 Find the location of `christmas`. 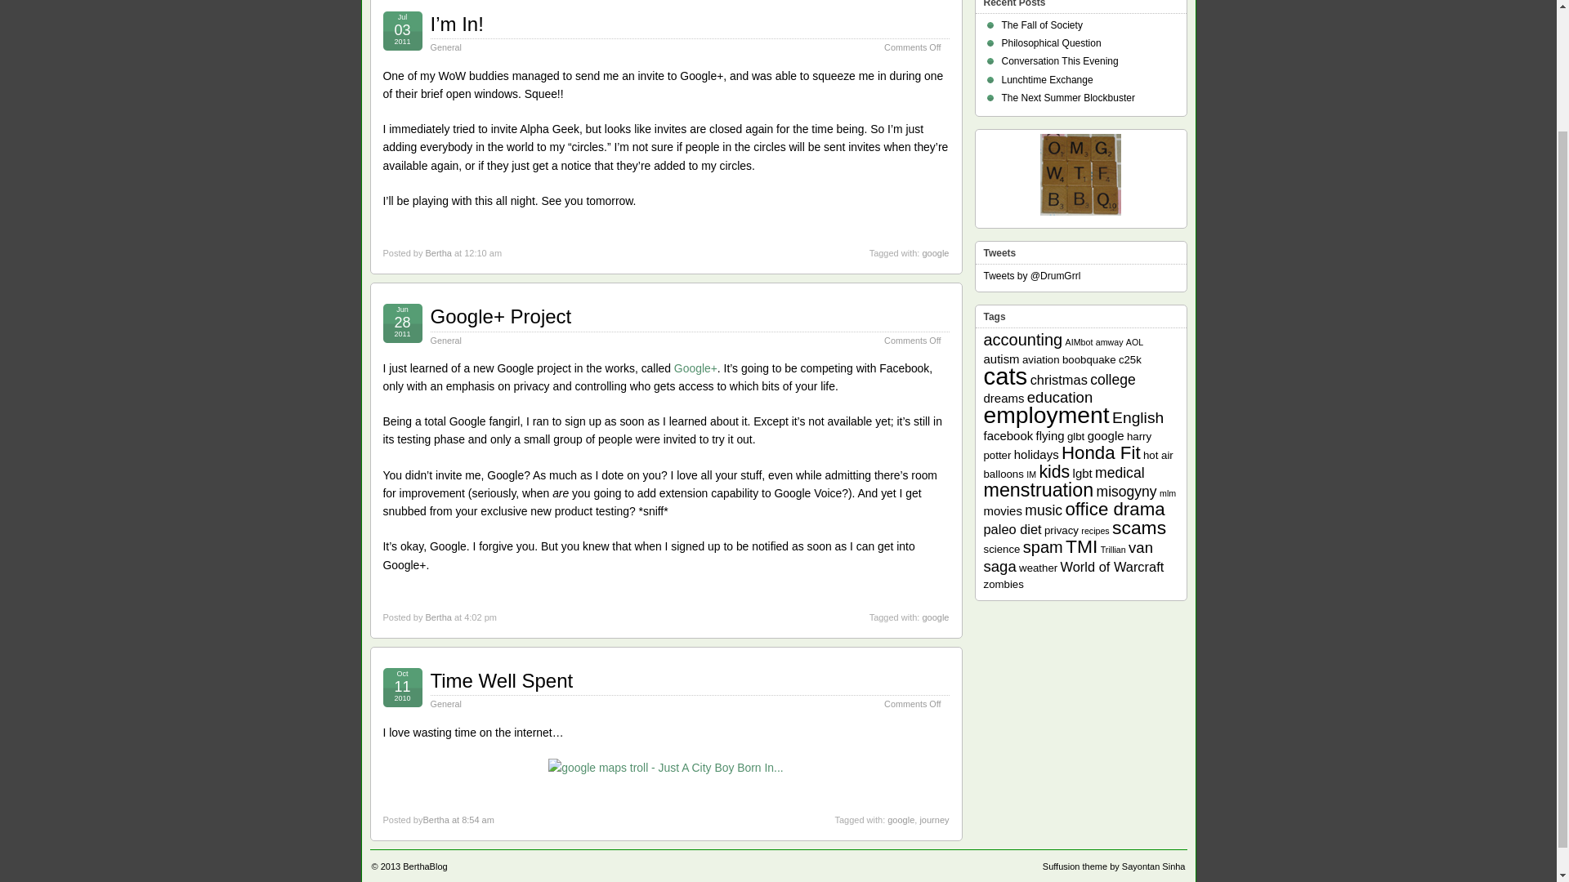

christmas is located at coordinates (1059, 379).